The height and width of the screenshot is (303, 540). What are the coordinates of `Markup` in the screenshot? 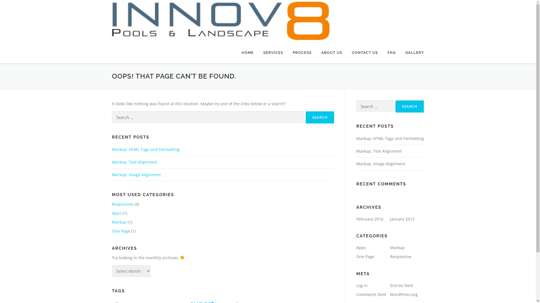 It's located at (397, 247).